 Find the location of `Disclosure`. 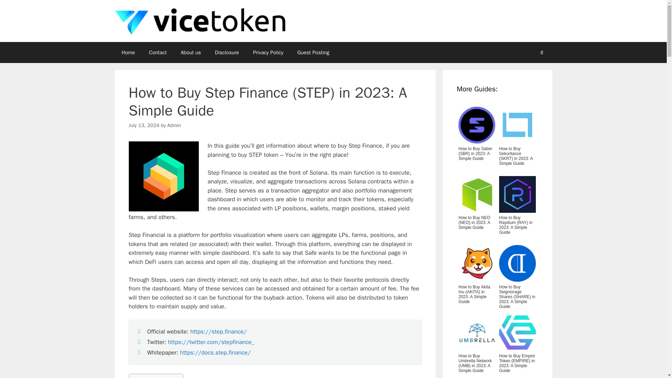

Disclosure is located at coordinates (227, 52).